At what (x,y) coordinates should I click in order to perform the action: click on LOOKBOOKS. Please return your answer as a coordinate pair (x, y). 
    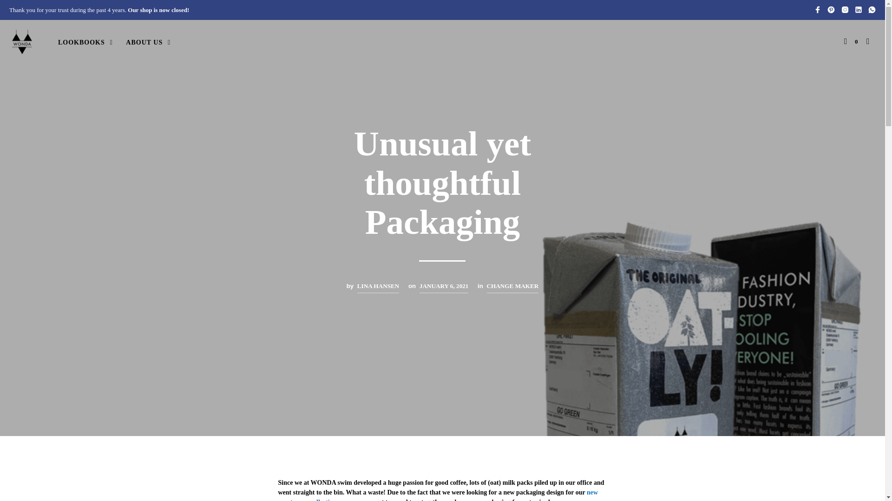
    Looking at the image, I should click on (81, 42).